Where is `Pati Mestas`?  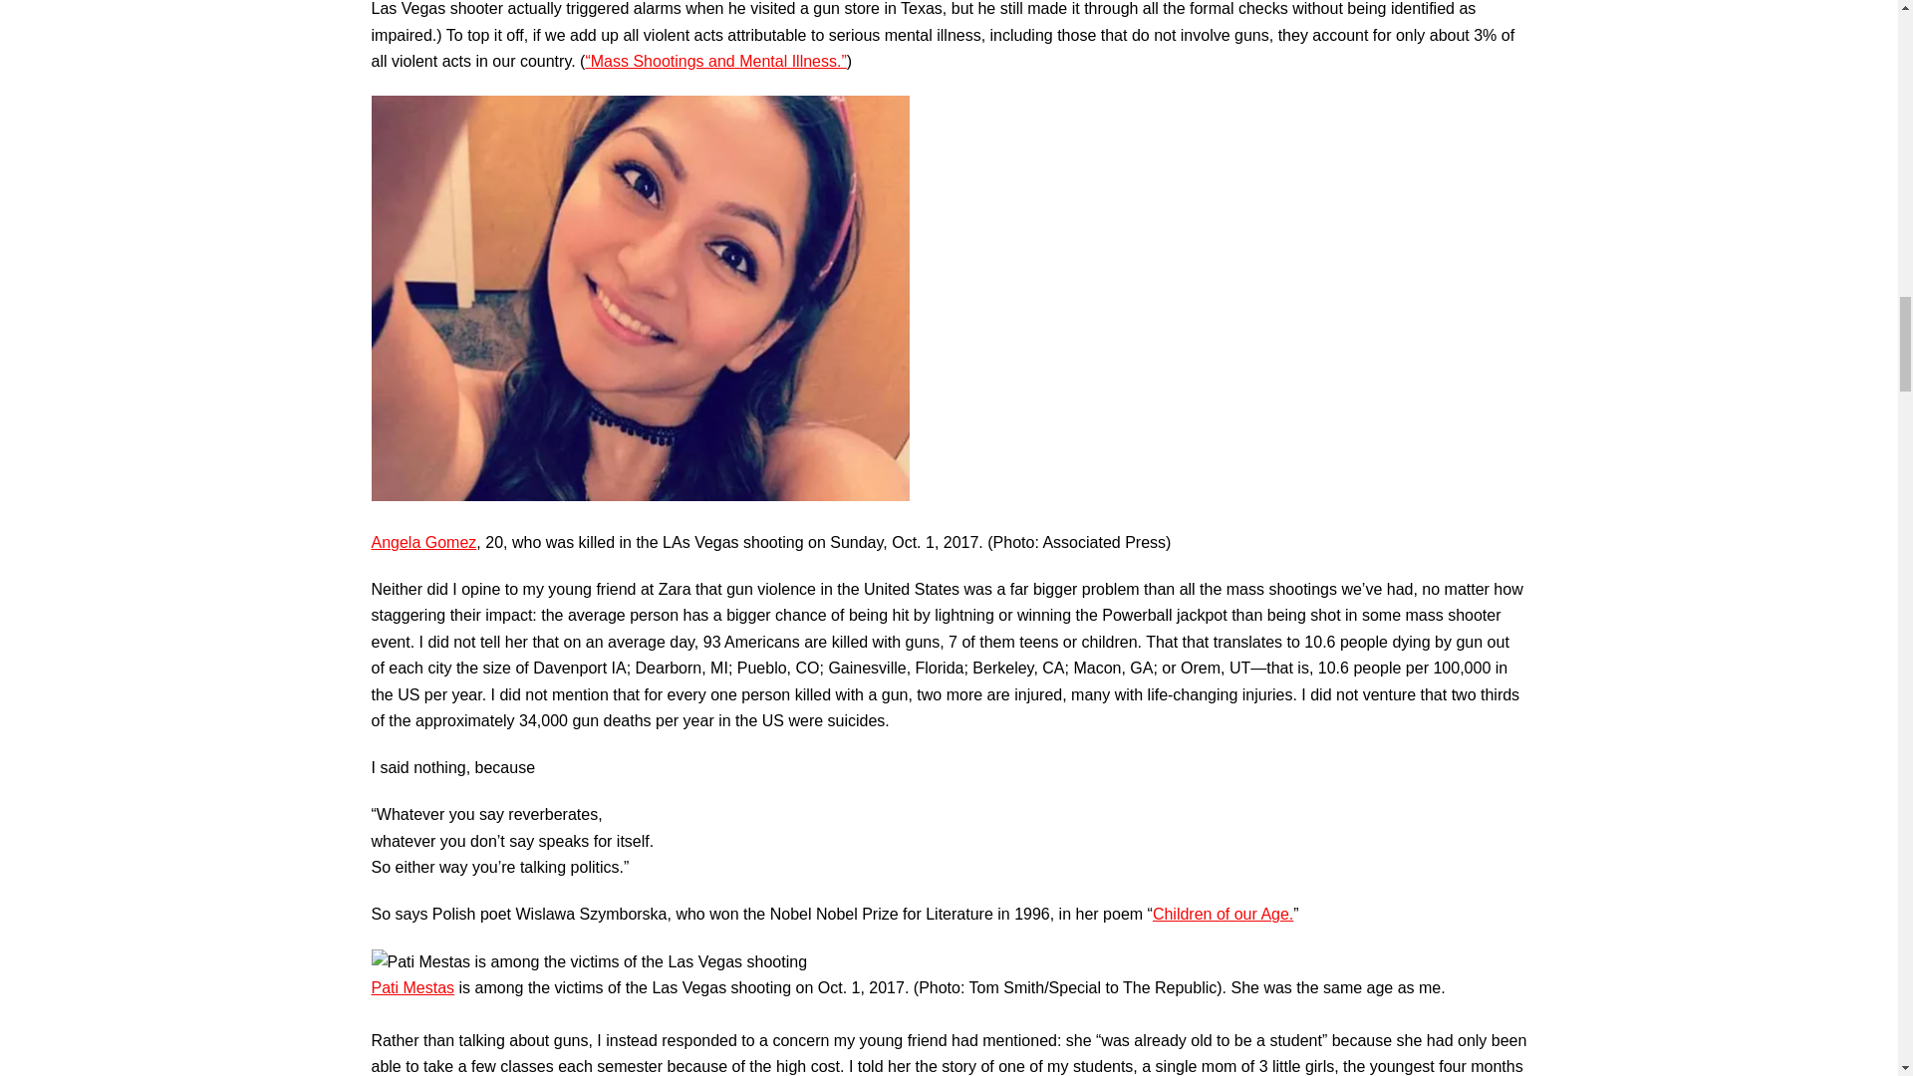 Pati Mestas is located at coordinates (412, 987).